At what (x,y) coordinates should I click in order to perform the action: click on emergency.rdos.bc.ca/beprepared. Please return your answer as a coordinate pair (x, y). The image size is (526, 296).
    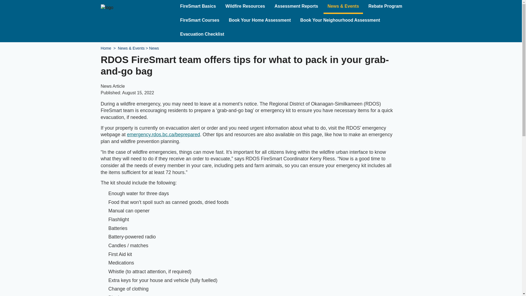
    Looking at the image, I should click on (163, 135).